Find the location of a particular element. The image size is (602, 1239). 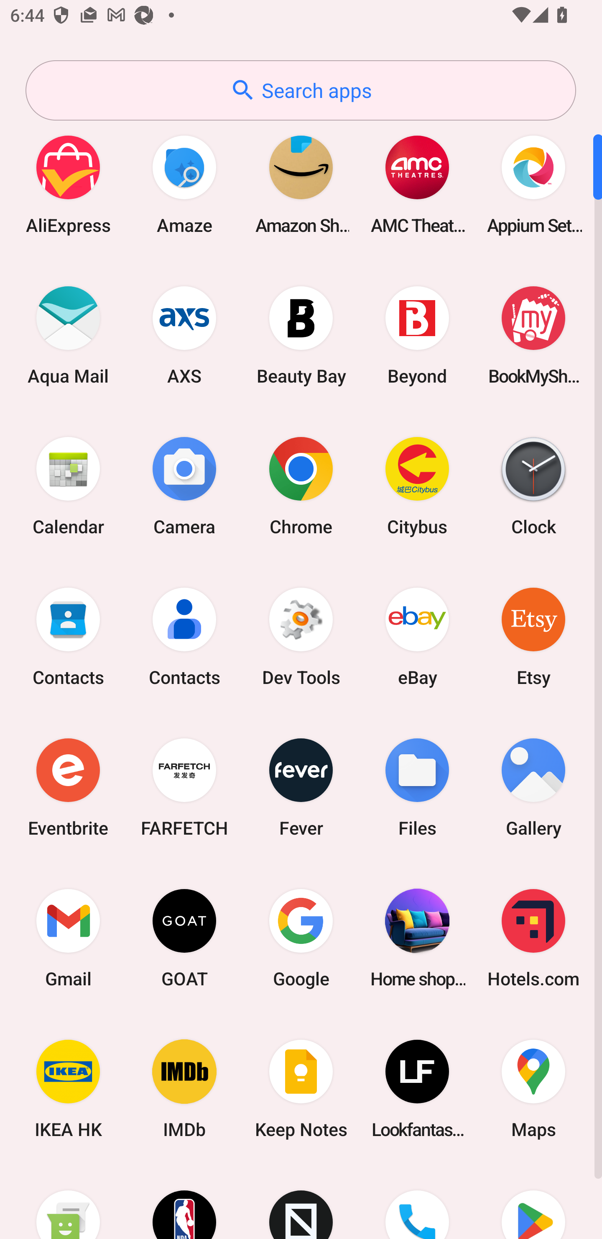

Beyond is located at coordinates (417, 335).